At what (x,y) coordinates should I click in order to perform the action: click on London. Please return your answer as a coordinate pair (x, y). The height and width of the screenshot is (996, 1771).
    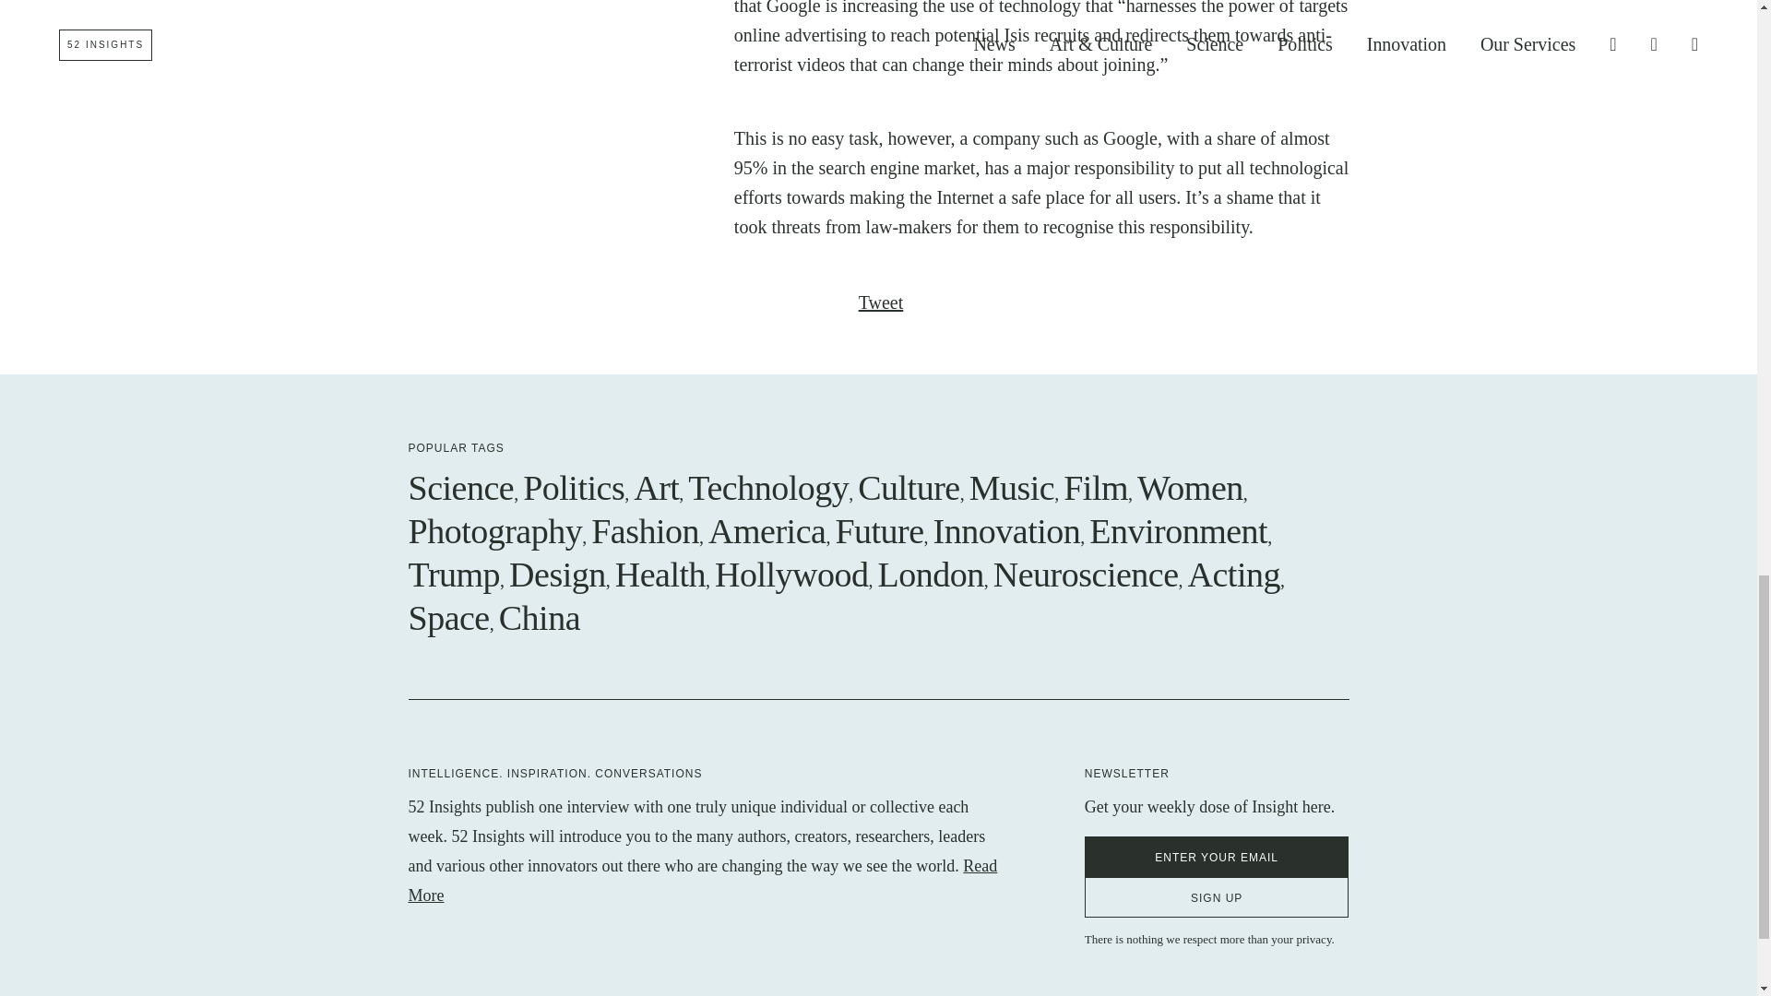
    Looking at the image, I should click on (932, 574).